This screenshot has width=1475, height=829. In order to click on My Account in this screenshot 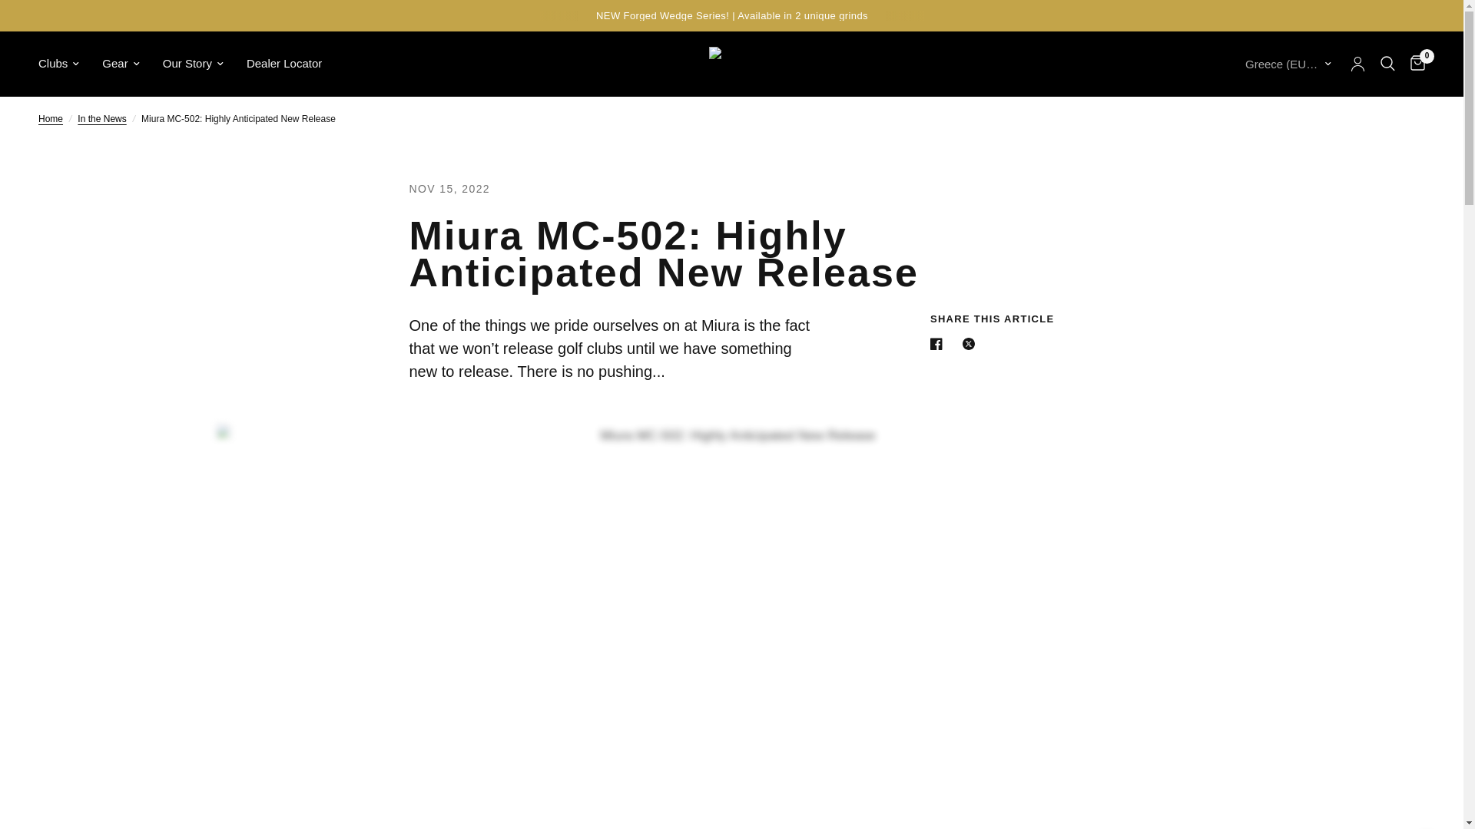, I will do `click(1357, 64)`.